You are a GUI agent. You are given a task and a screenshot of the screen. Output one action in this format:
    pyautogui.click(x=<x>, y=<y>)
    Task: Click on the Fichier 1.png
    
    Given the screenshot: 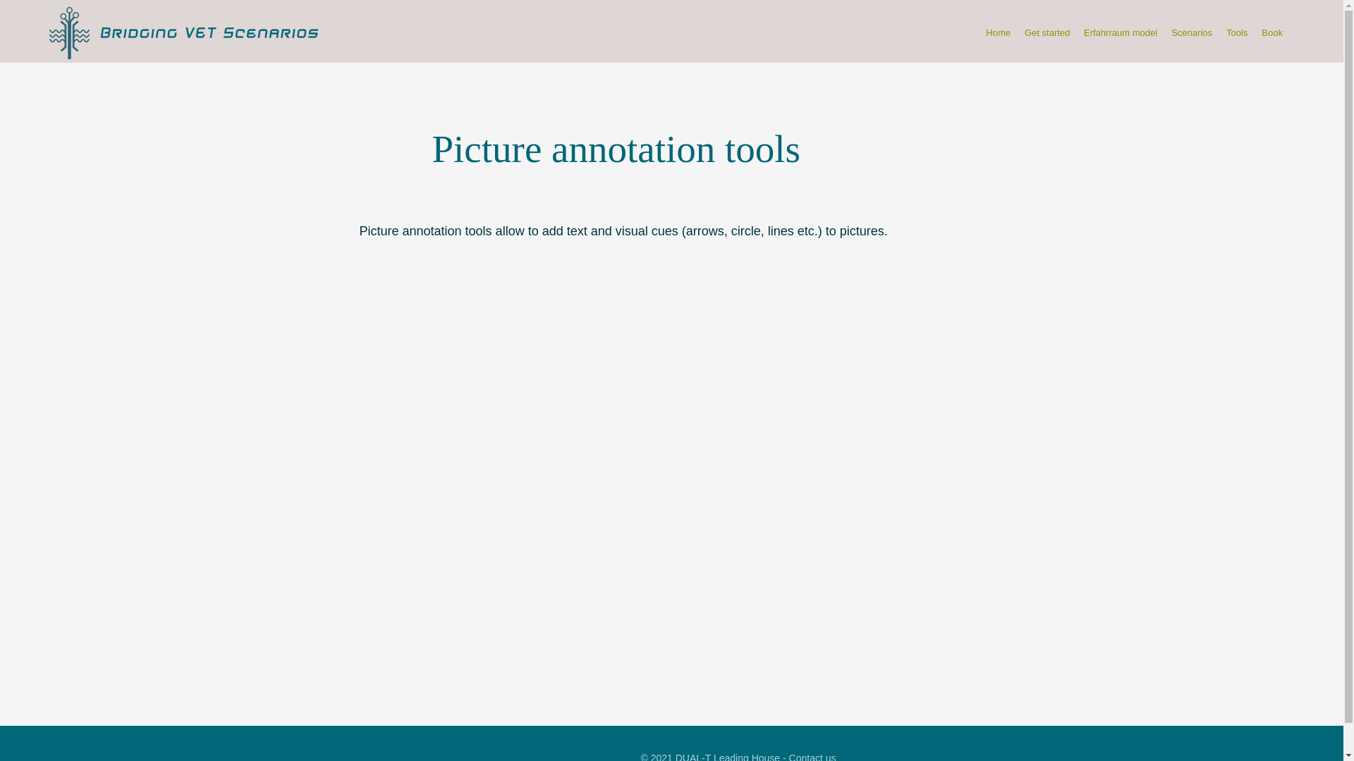 What is the action you would take?
    pyautogui.click(x=69, y=32)
    